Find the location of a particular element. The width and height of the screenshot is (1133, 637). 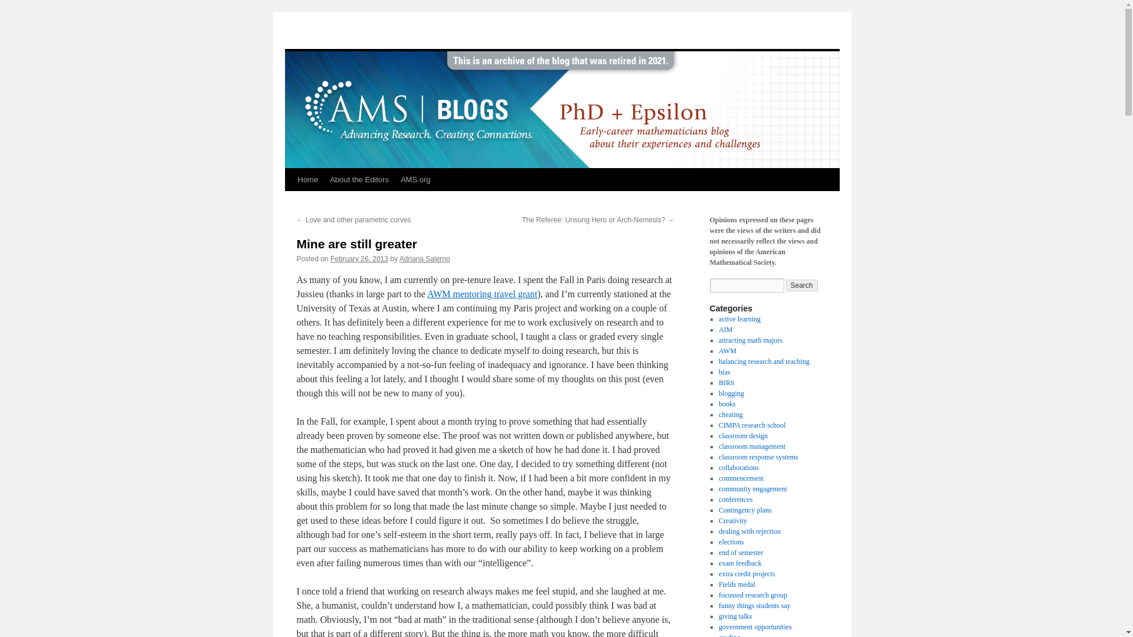

BIRS is located at coordinates (726, 382).